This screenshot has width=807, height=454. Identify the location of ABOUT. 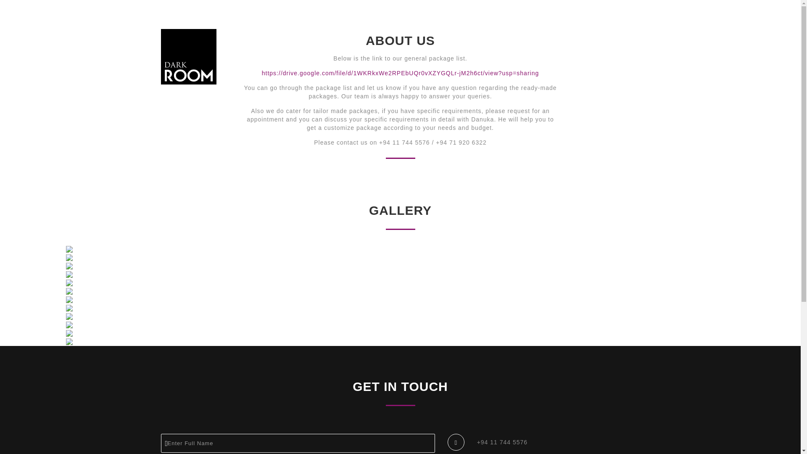
(546, 21).